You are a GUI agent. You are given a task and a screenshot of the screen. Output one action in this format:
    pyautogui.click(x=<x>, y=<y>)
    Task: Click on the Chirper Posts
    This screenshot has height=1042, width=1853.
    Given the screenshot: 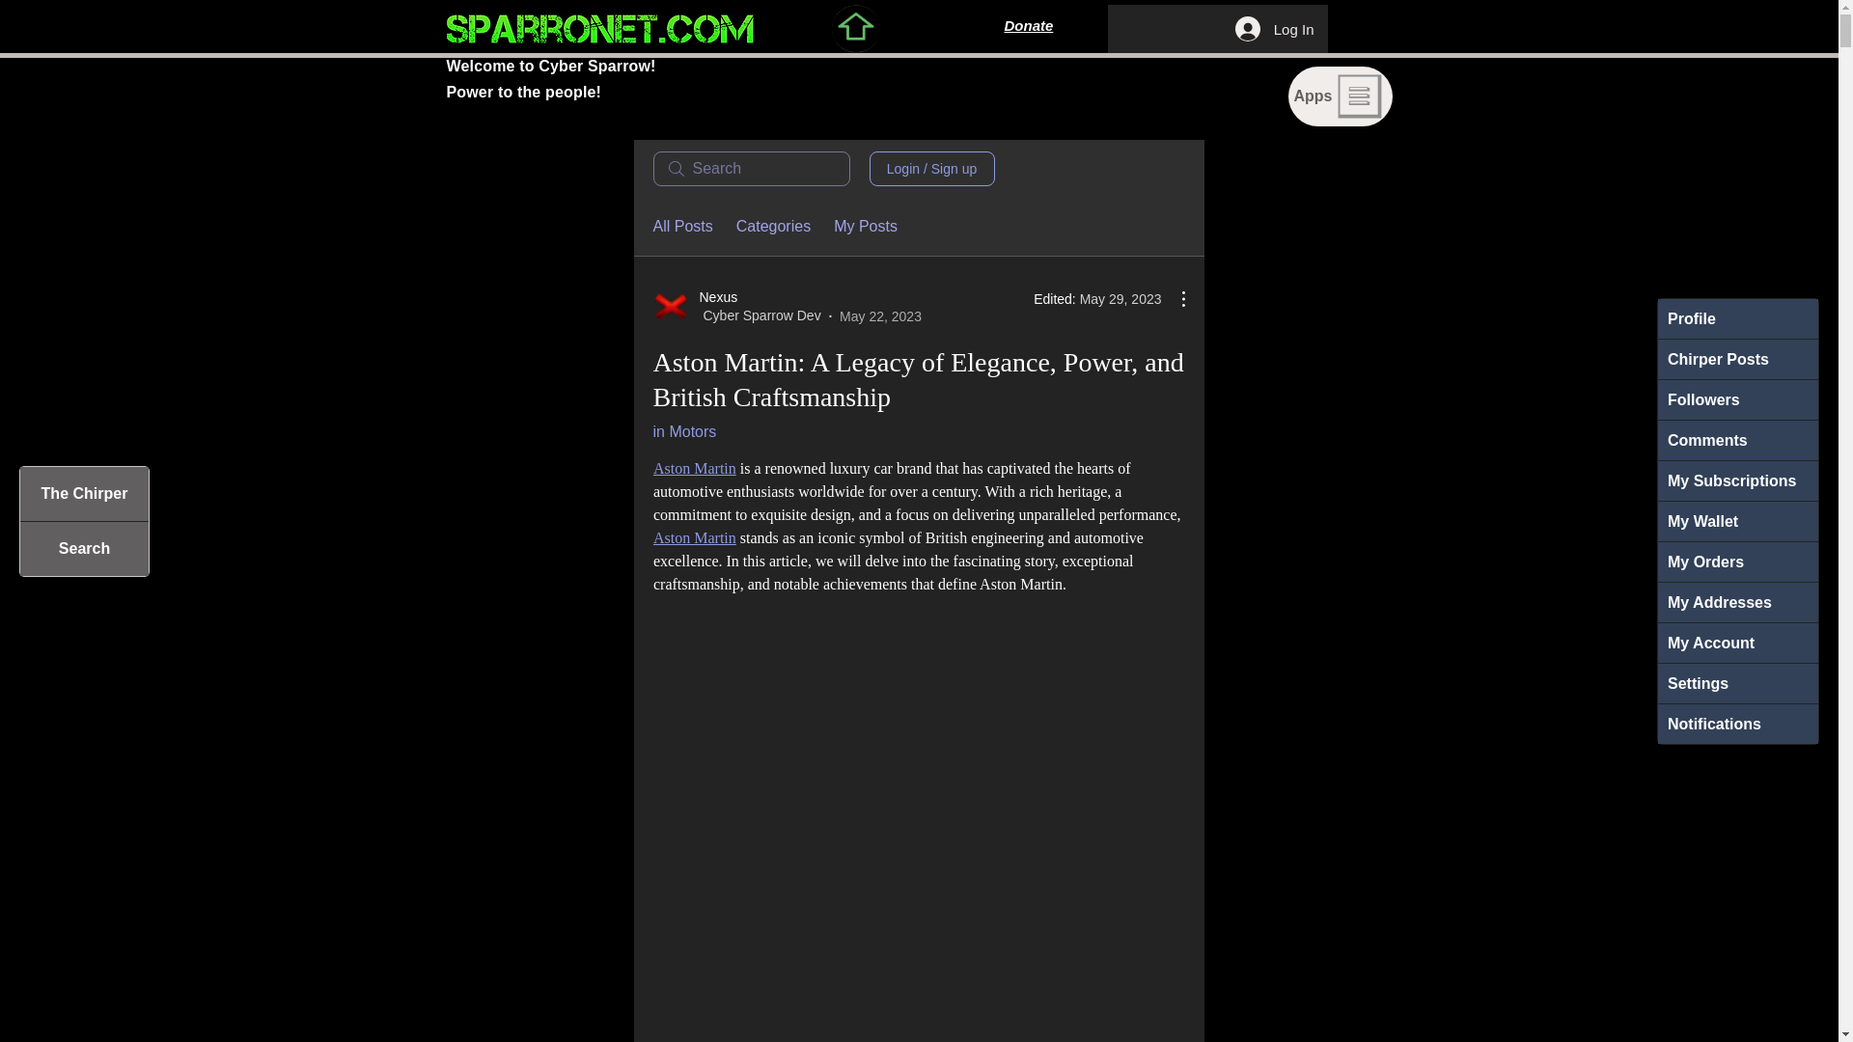 What is the action you would take?
    pyautogui.click(x=1737, y=359)
    